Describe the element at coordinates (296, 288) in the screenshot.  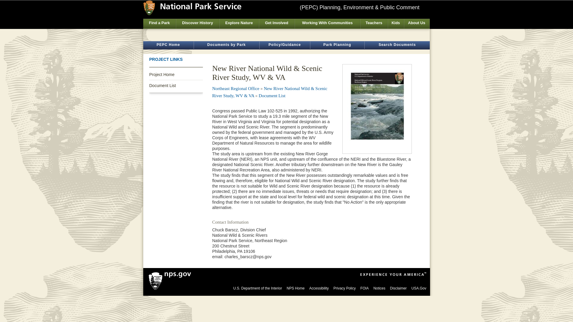
I see `NPS Home` at that location.